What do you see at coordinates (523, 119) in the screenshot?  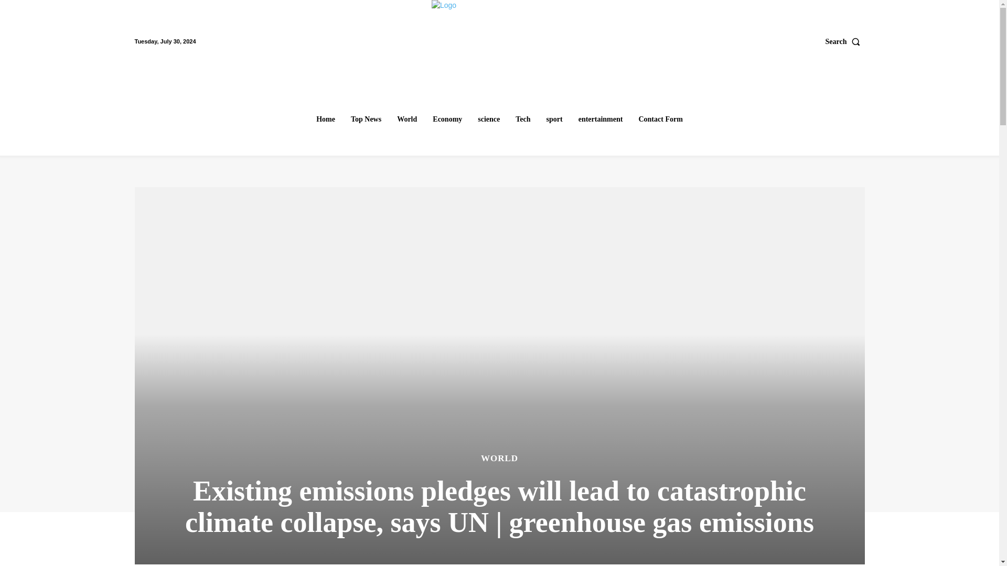 I see `Tech` at bounding box center [523, 119].